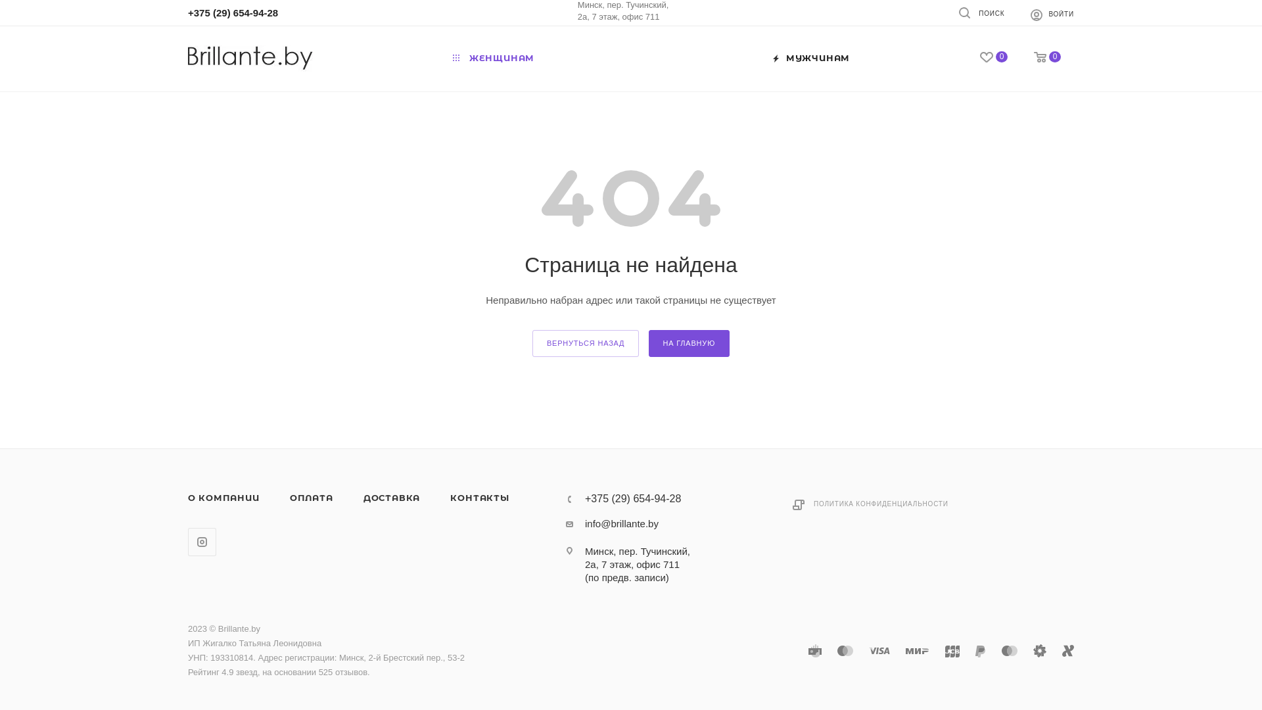 This screenshot has height=710, width=1262. Describe the element at coordinates (202, 542) in the screenshot. I see `Instagram` at that location.